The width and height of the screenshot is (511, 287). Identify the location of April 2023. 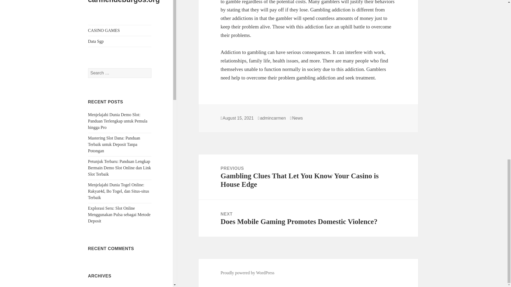
(97, 113).